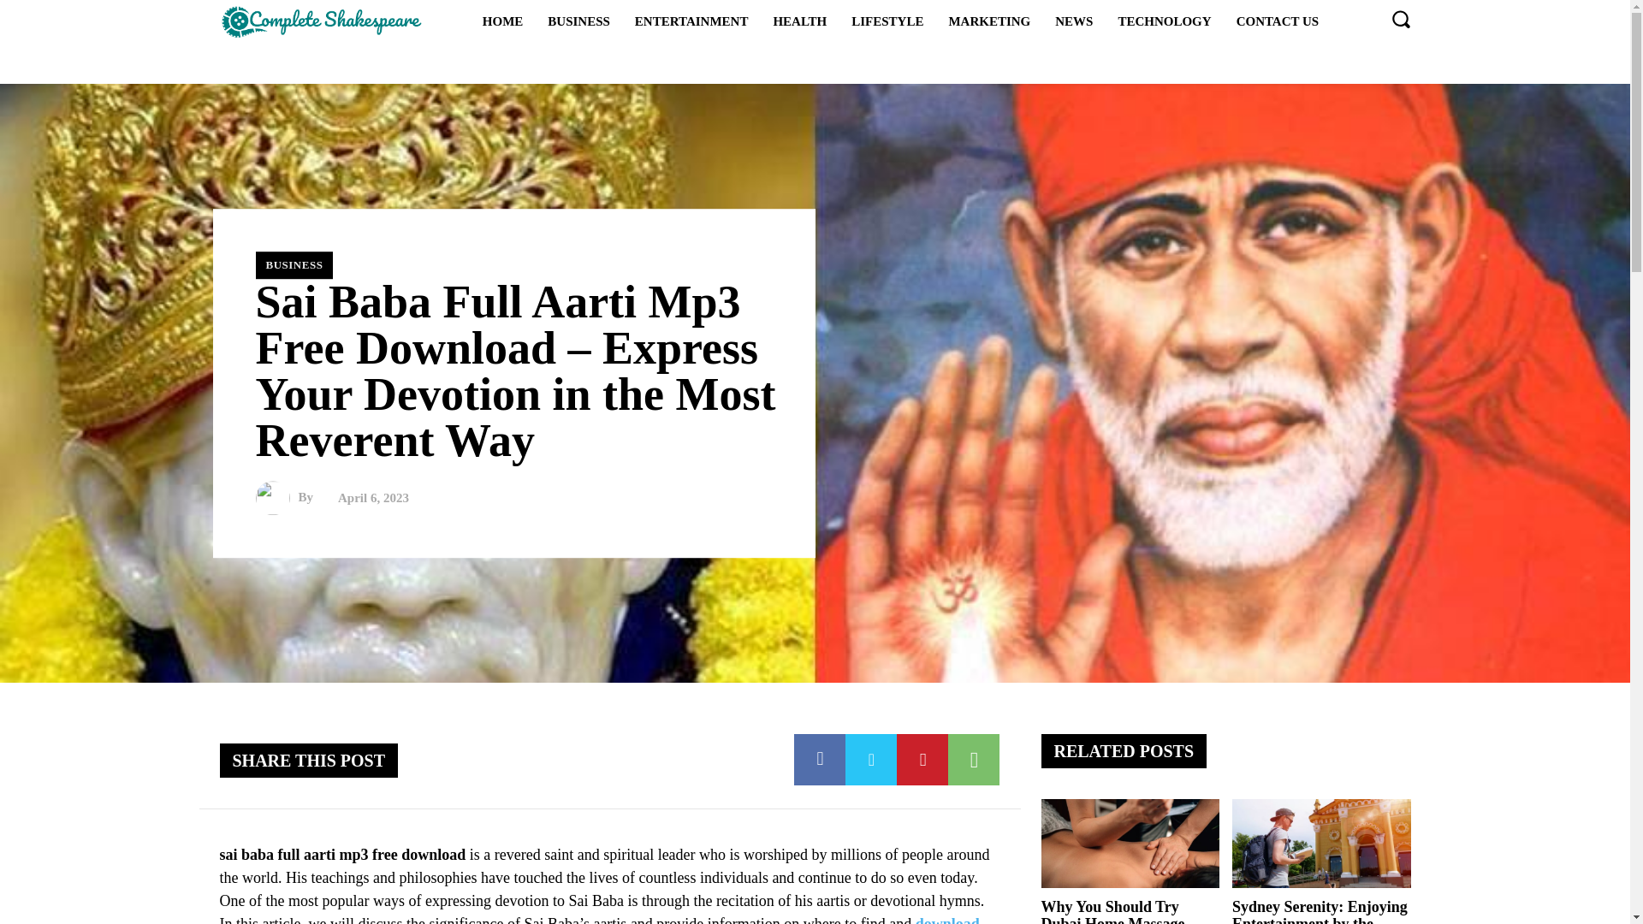  What do you see at coordinates (1320, 910) in the screenshot?
I see `Sydney Serenity: Enjoying Entertainment by the Harbour` at bounding box center [1320, 910].